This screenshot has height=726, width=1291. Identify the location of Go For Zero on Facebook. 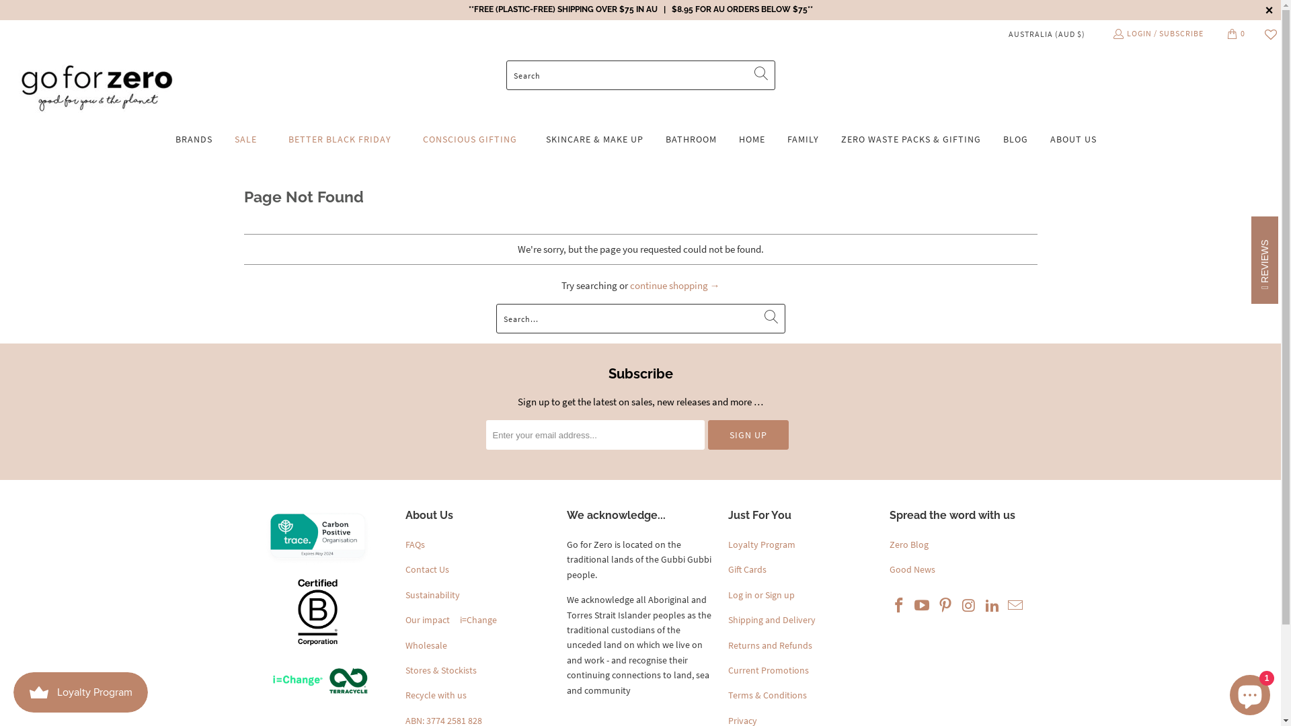
(899, 606).